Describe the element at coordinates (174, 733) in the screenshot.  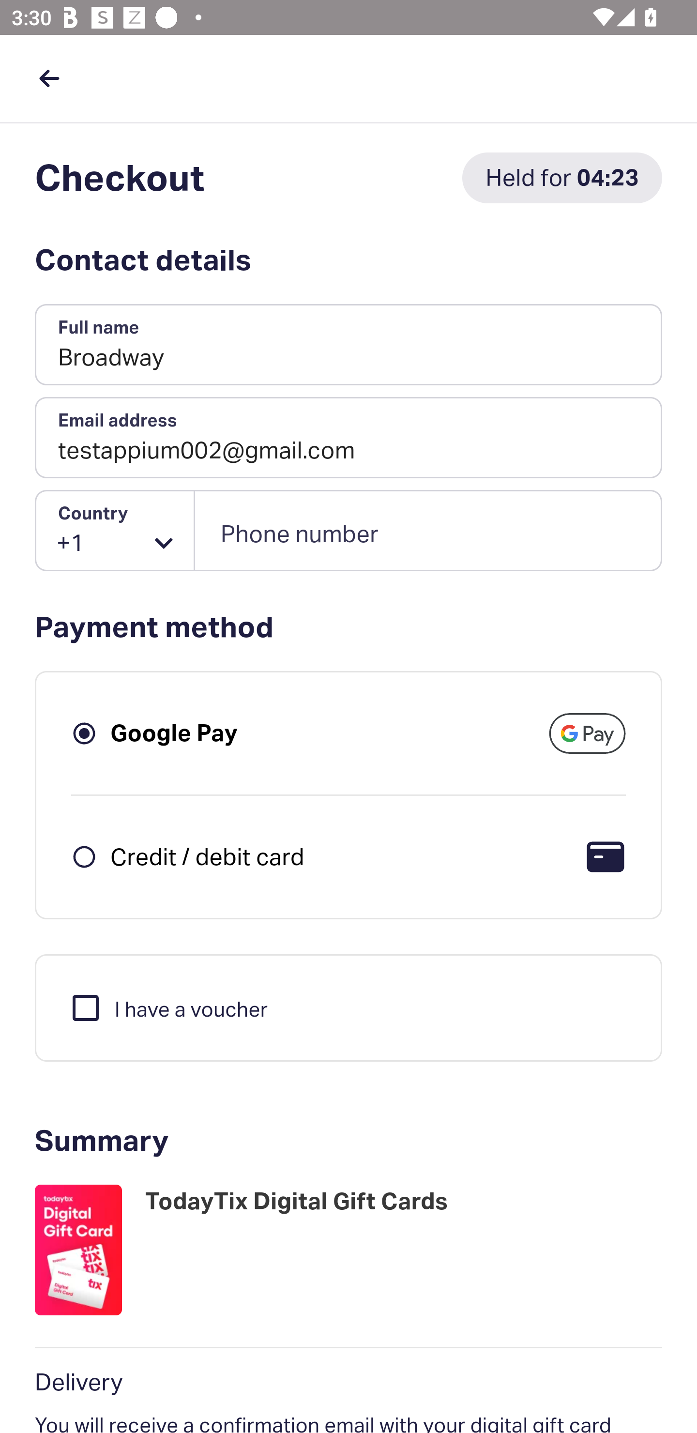
I see `Google Pay` at that location.